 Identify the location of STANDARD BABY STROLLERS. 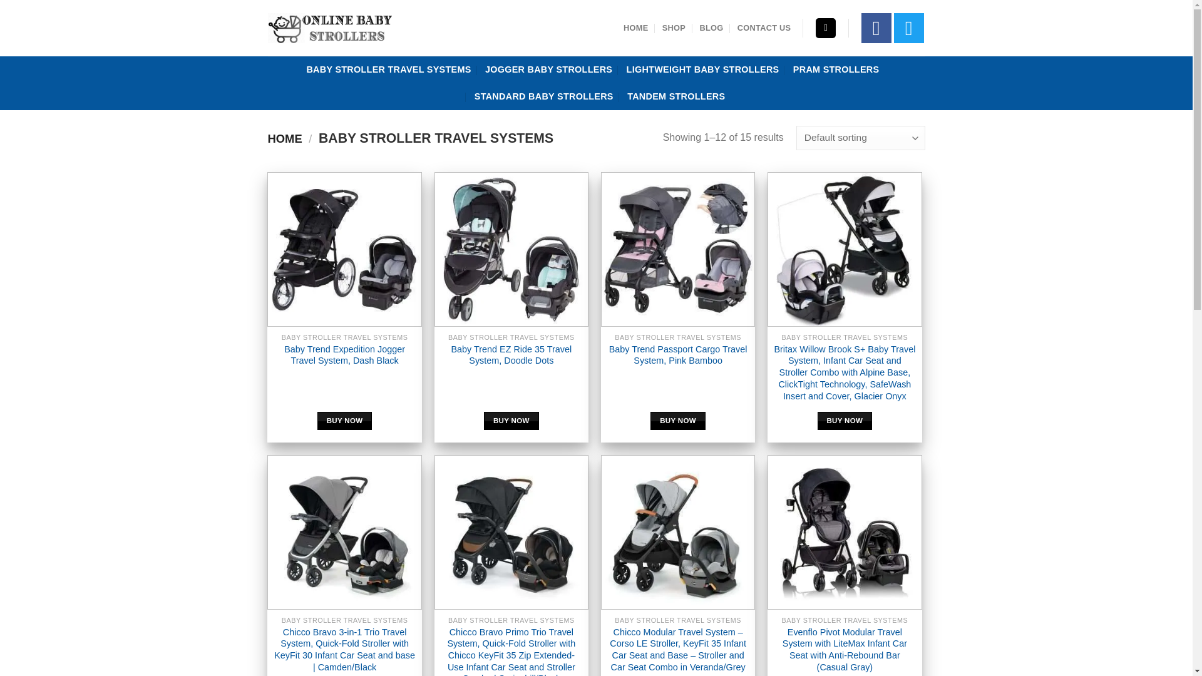
(543, 96).